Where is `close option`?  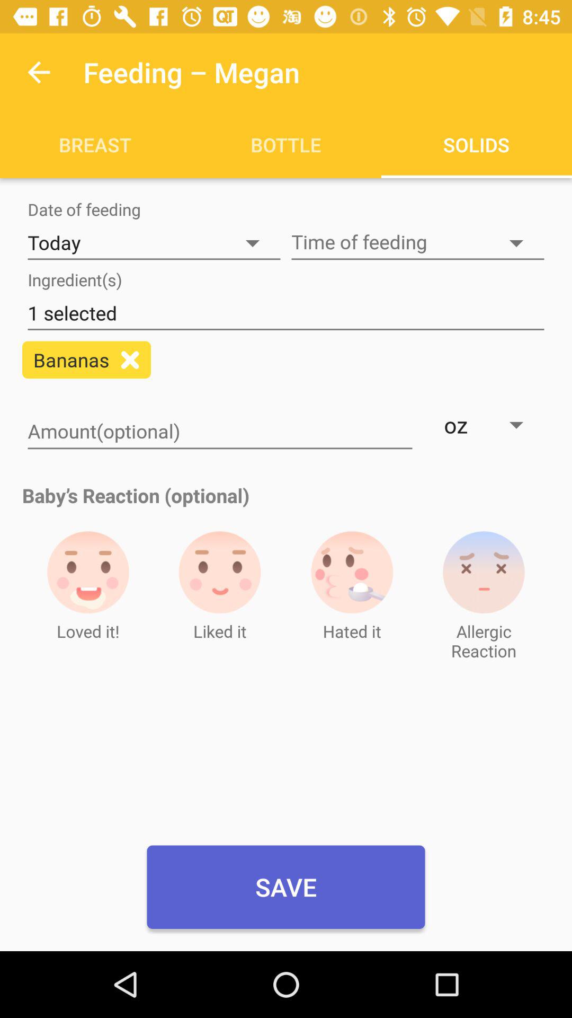
close option is located at coordinates (130, 359).